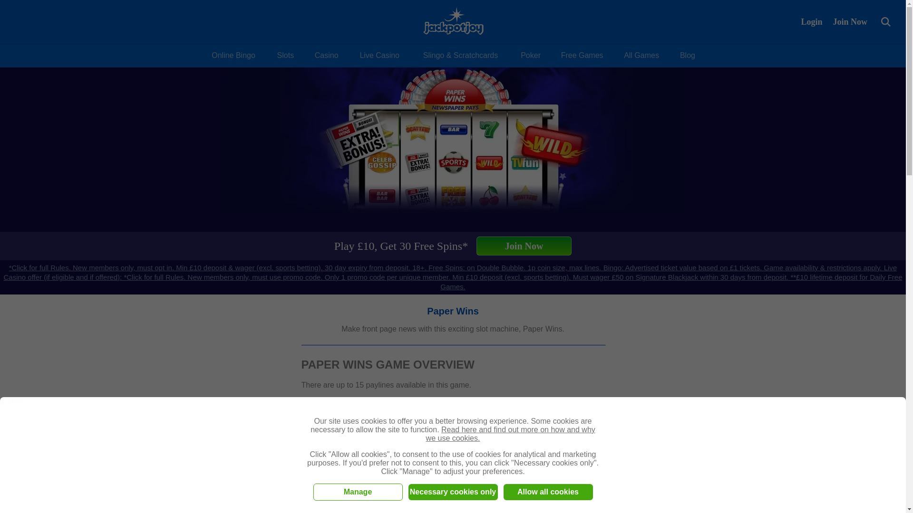  What do you see at coordinates (530, 55) in the screenshot?
I see `Poker` at bounding box center [530, 55].